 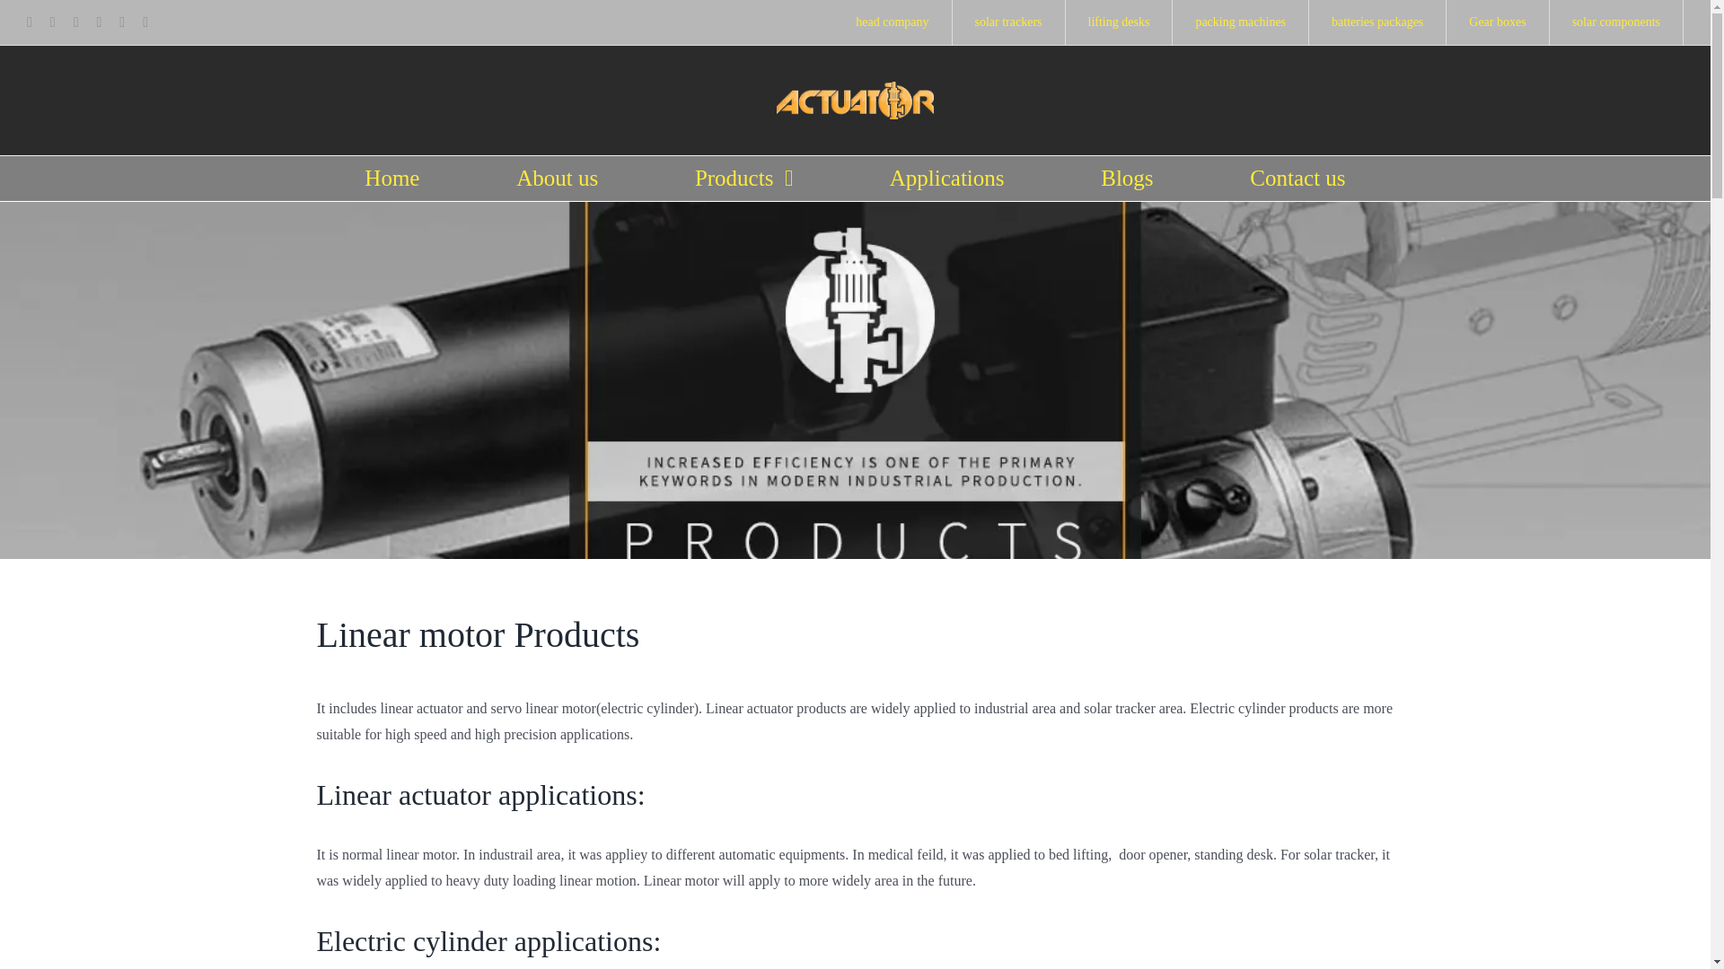 I want to click on Blogs, so click(x=1127, y=178).